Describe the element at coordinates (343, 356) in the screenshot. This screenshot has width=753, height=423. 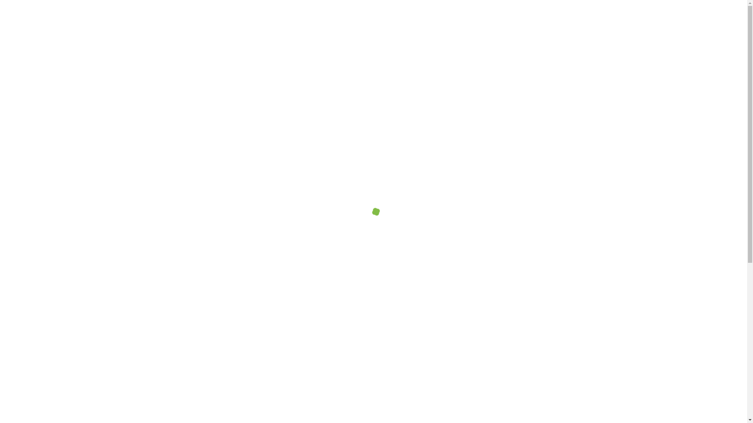
I see `Envoyer` at that location.